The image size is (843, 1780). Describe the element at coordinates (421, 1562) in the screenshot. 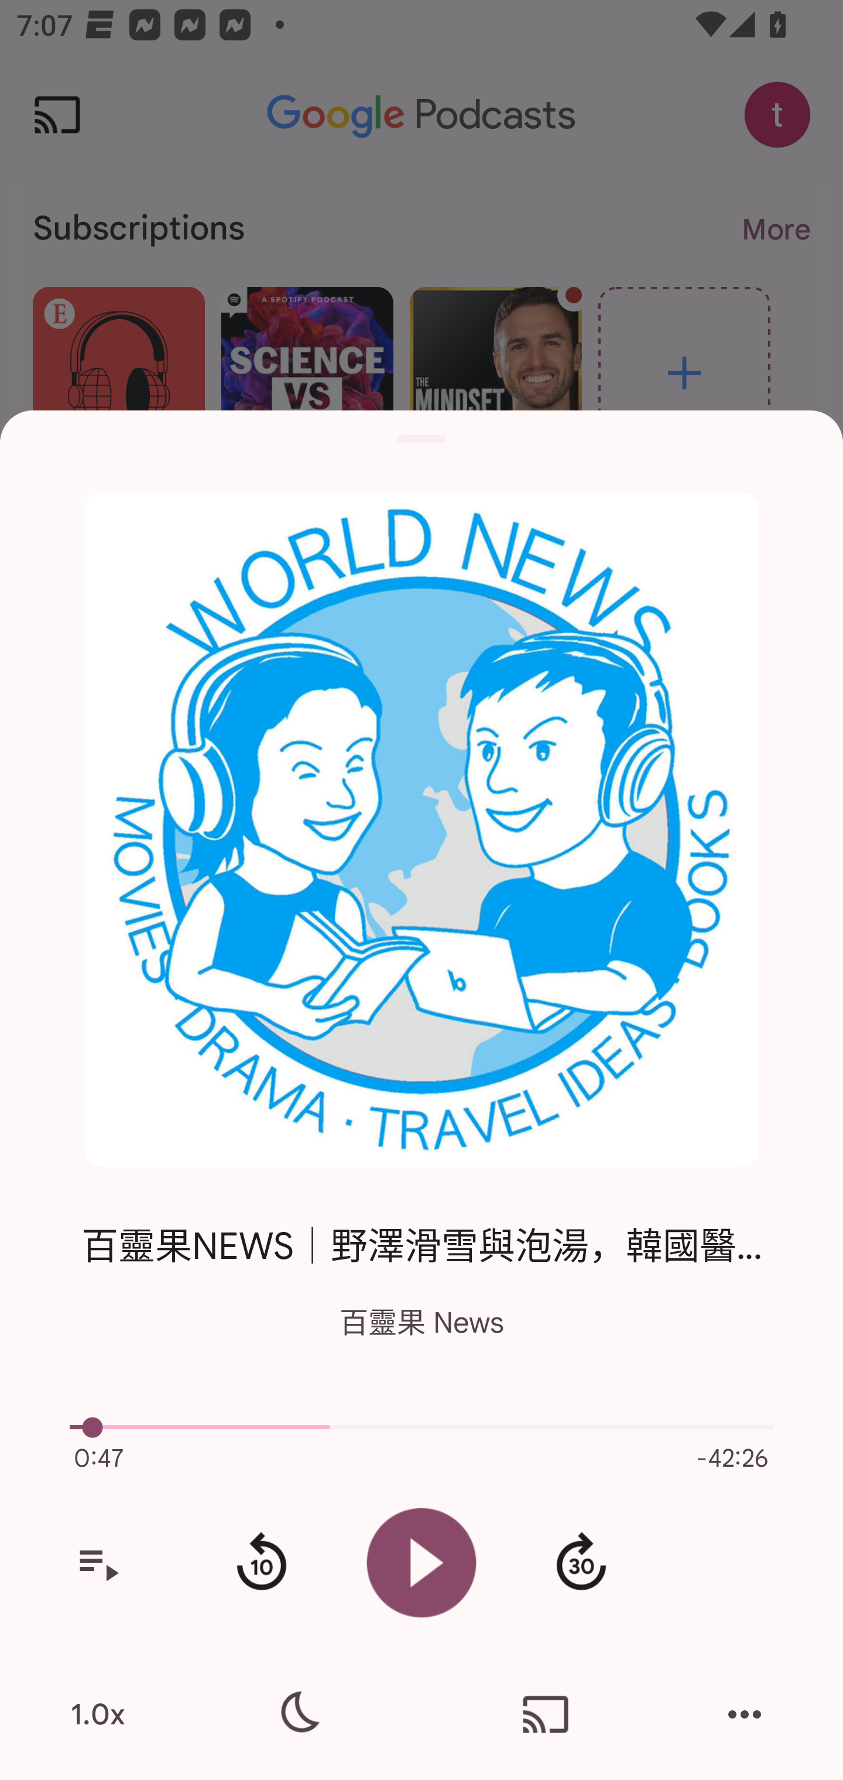

I see `Play` at that location.